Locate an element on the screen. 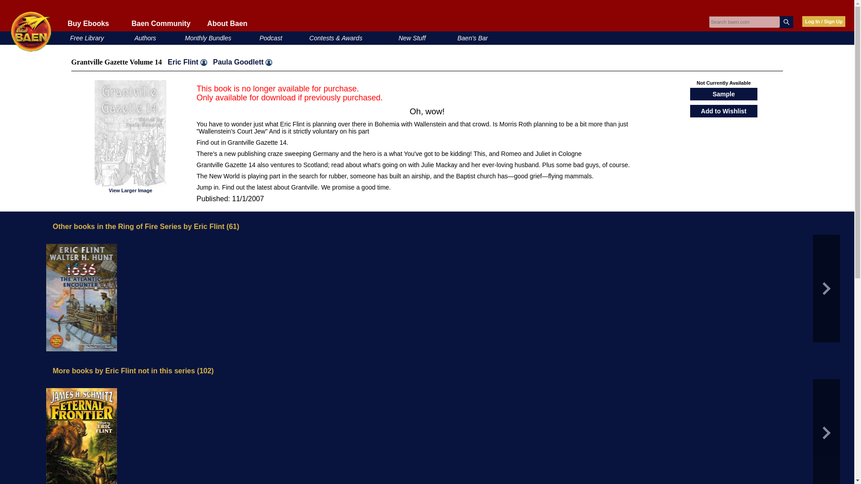 Image resolution: width=861 pixels, height=484 pixels. Podcast is located at coordinates (271, 38).